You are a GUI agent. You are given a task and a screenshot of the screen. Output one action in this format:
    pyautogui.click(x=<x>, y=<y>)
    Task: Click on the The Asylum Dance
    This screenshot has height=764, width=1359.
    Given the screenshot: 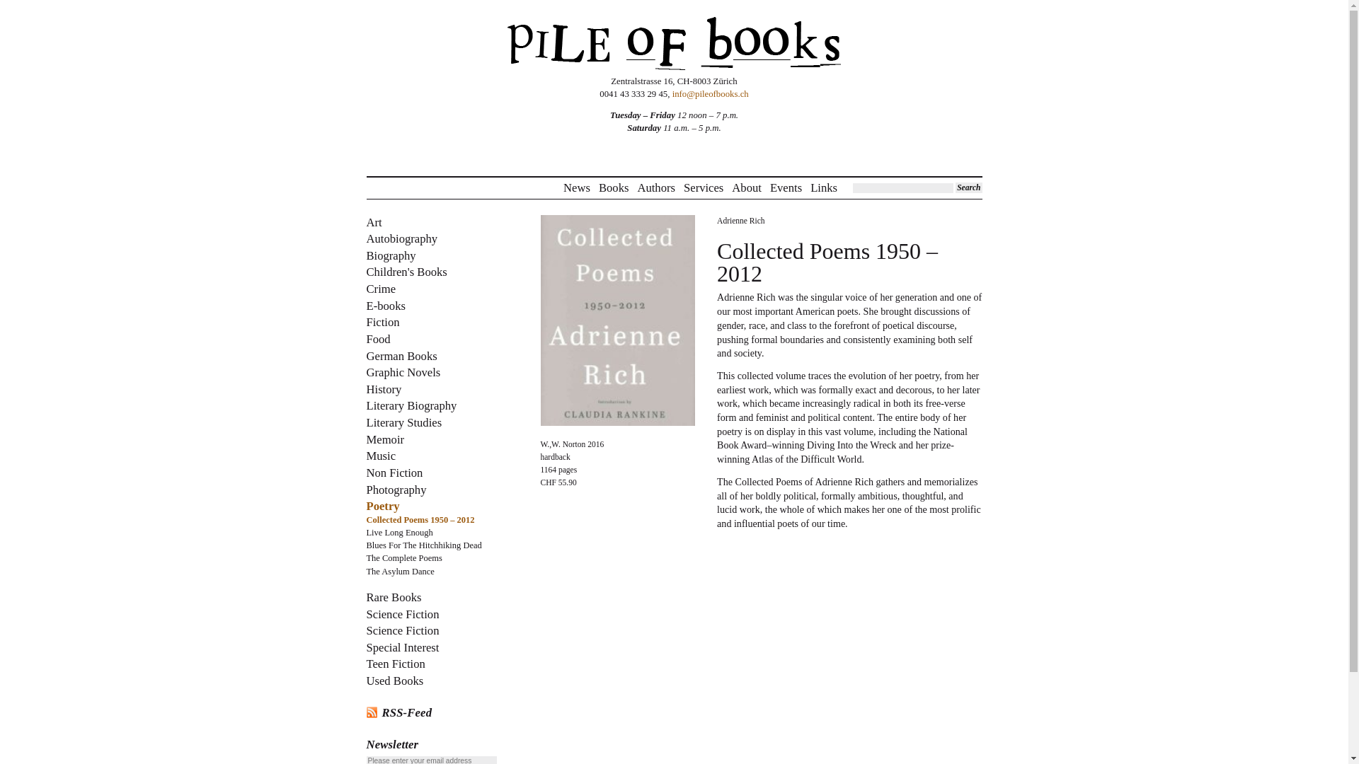 What is the action you would take?
    pyautogui.click(x=401, y=572)
    